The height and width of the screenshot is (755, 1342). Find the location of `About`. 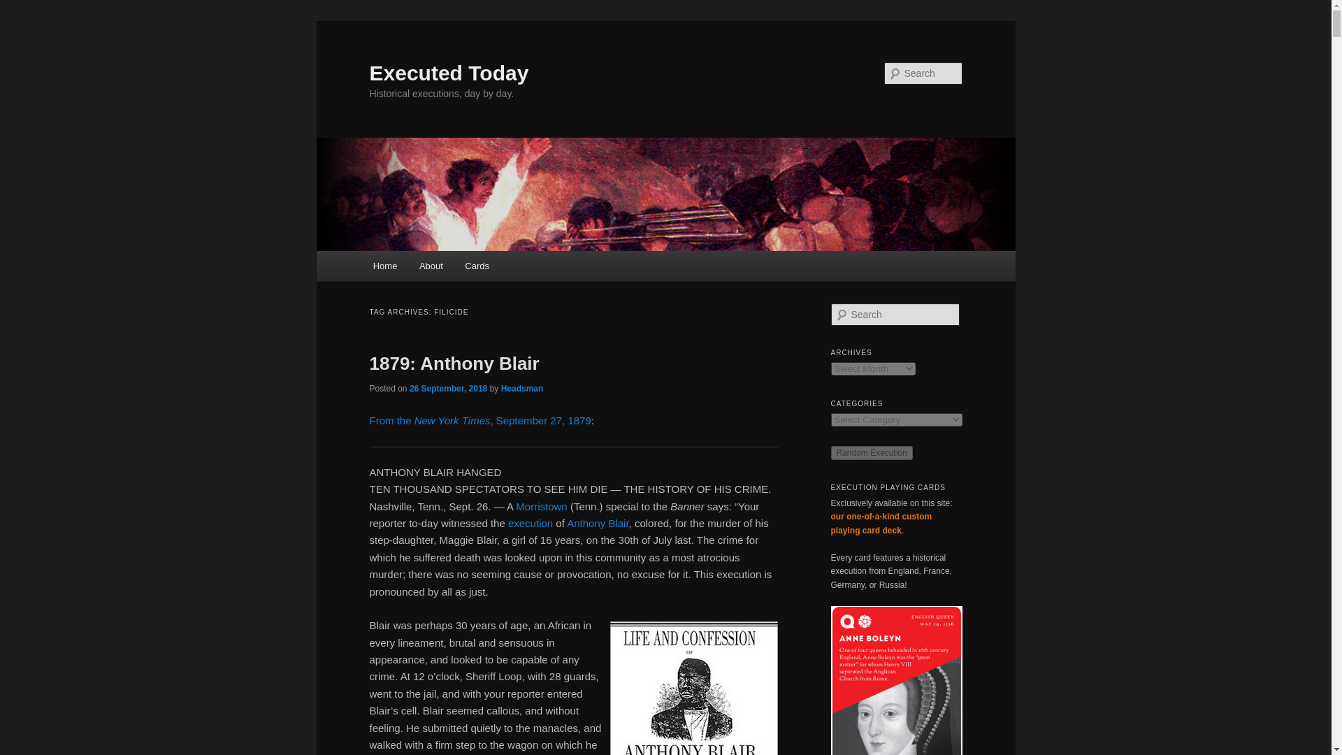

About is located at coordinates (431, 266).